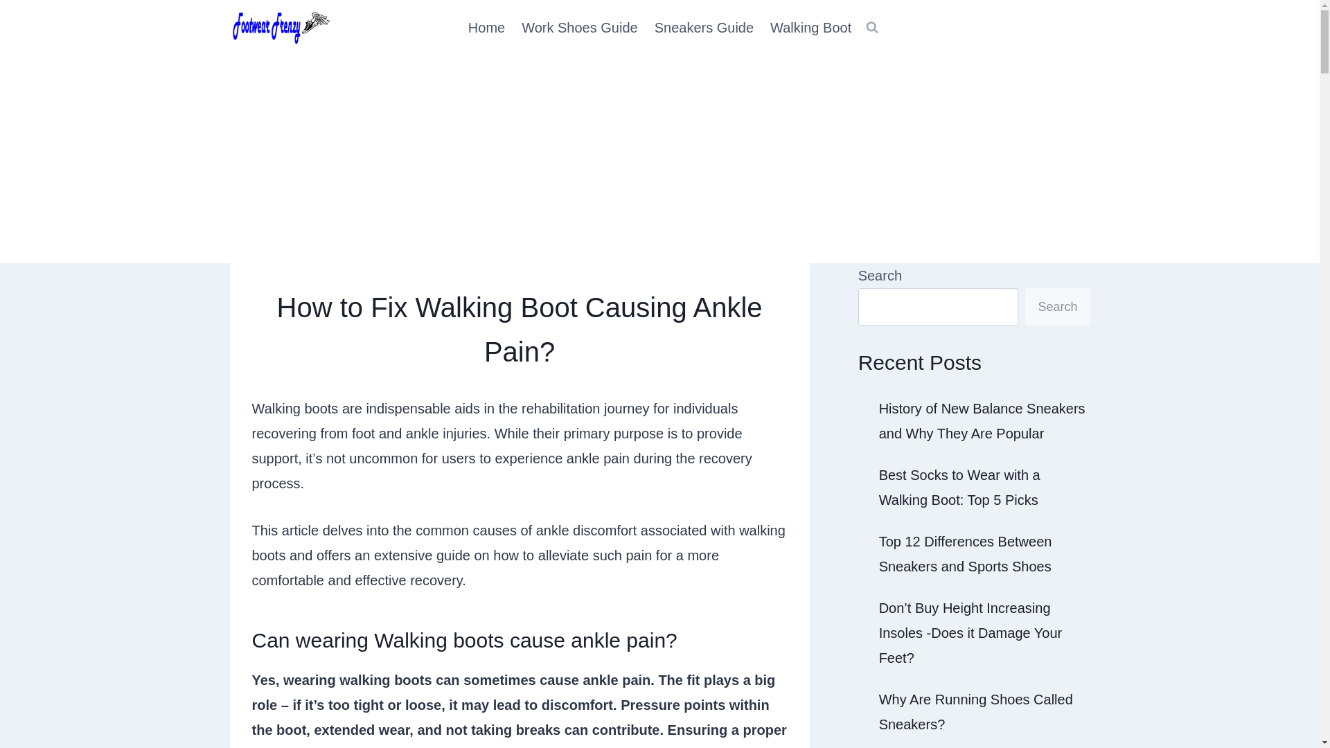 This screenshot has width=1330, height=748. What do you see at coordinates (959, 488) in the screenshot?
I see `Best Socks to Wear with a Walking Boot: Top 5 Picks` at bounding box center [959, 488].